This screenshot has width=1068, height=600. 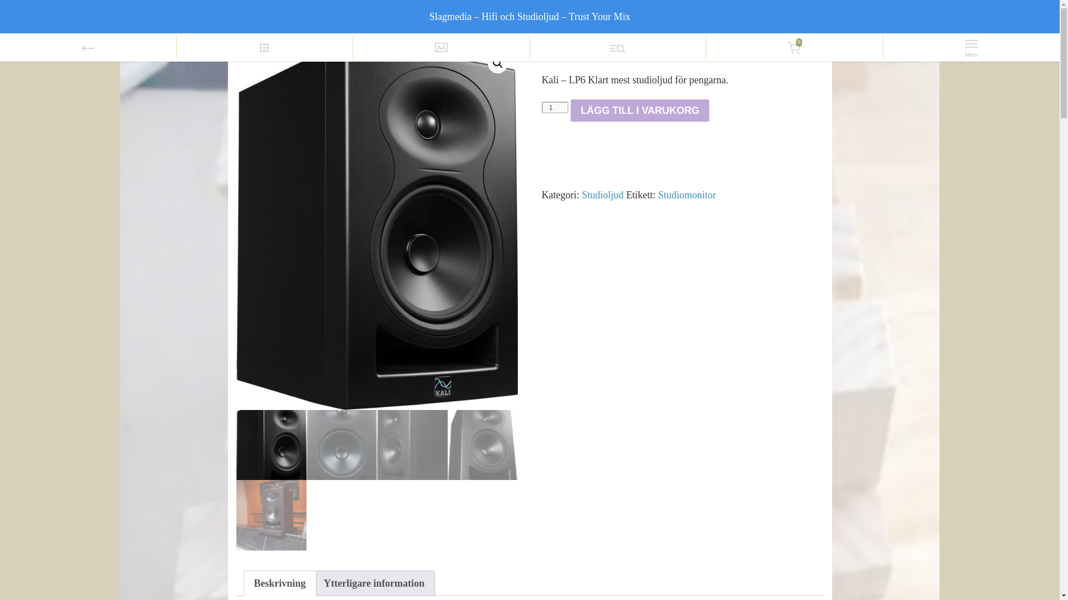 What do you see at coordinates (603, 194) in the screenshot?
I see `Studioljud` at bounding box center [603, 194].